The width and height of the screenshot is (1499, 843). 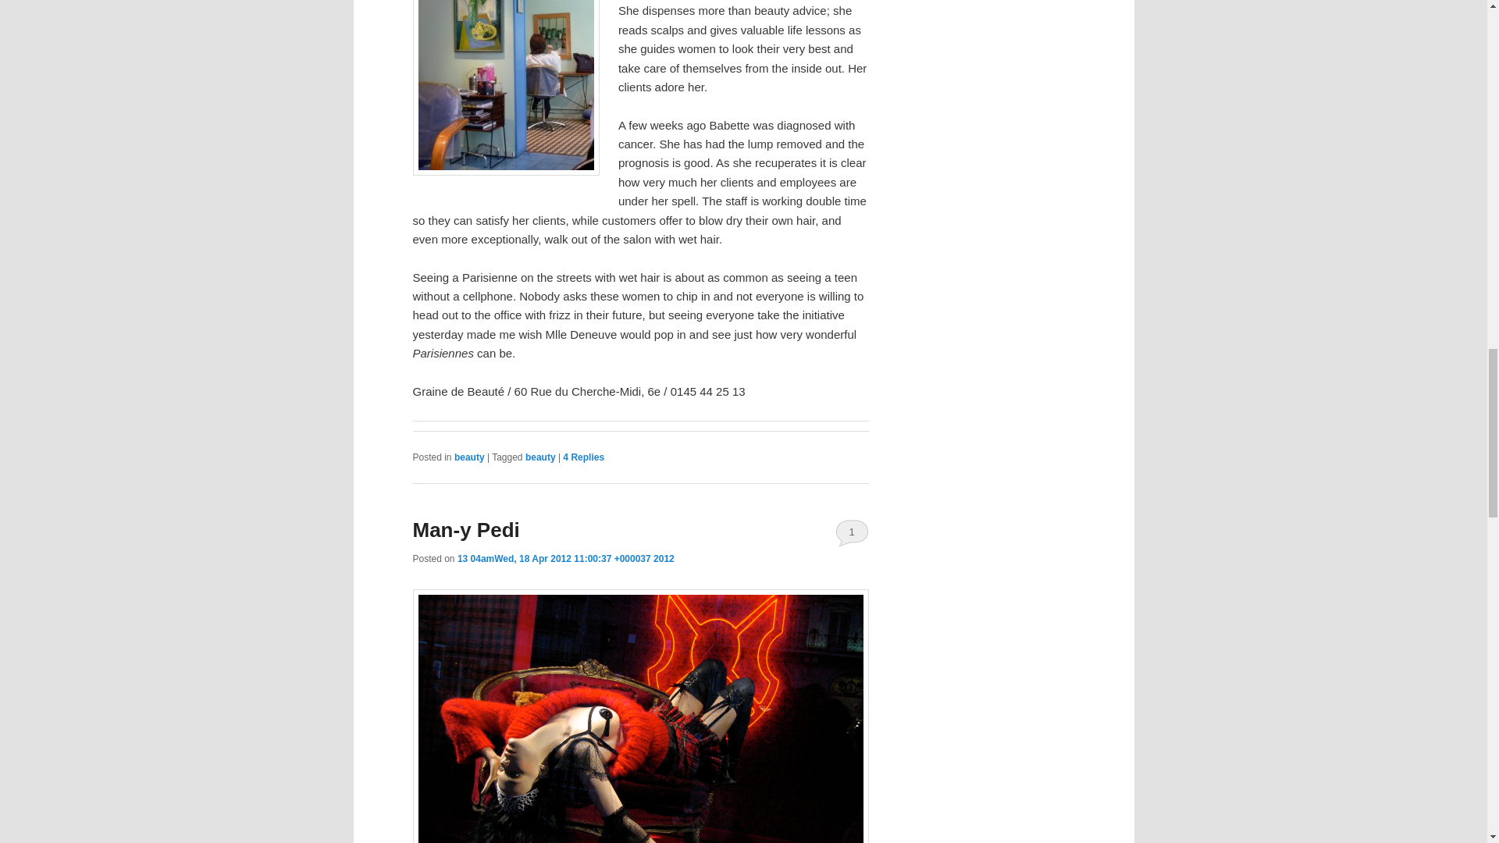 What do you see at coordinates (468, 457) in the screenshot?
I see `beauty` at bounding box center [468, 457].